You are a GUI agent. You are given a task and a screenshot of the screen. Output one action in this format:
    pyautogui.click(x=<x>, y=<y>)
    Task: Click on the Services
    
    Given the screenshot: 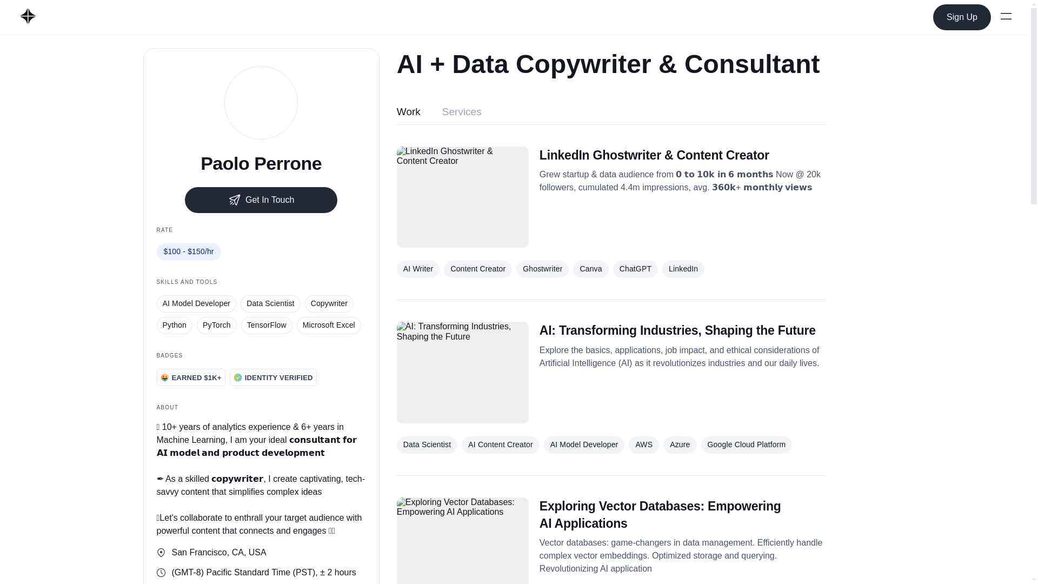 What is the action you would take?
    pyautogui.click(x=462, y=114)
    